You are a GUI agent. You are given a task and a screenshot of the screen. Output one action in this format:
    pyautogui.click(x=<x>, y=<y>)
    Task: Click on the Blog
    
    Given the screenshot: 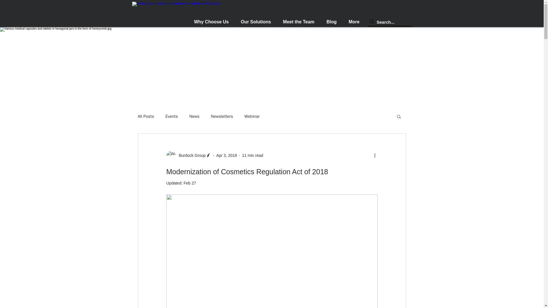 What is the action you would take?
    pyautogui.click(x=331, y=22)
    